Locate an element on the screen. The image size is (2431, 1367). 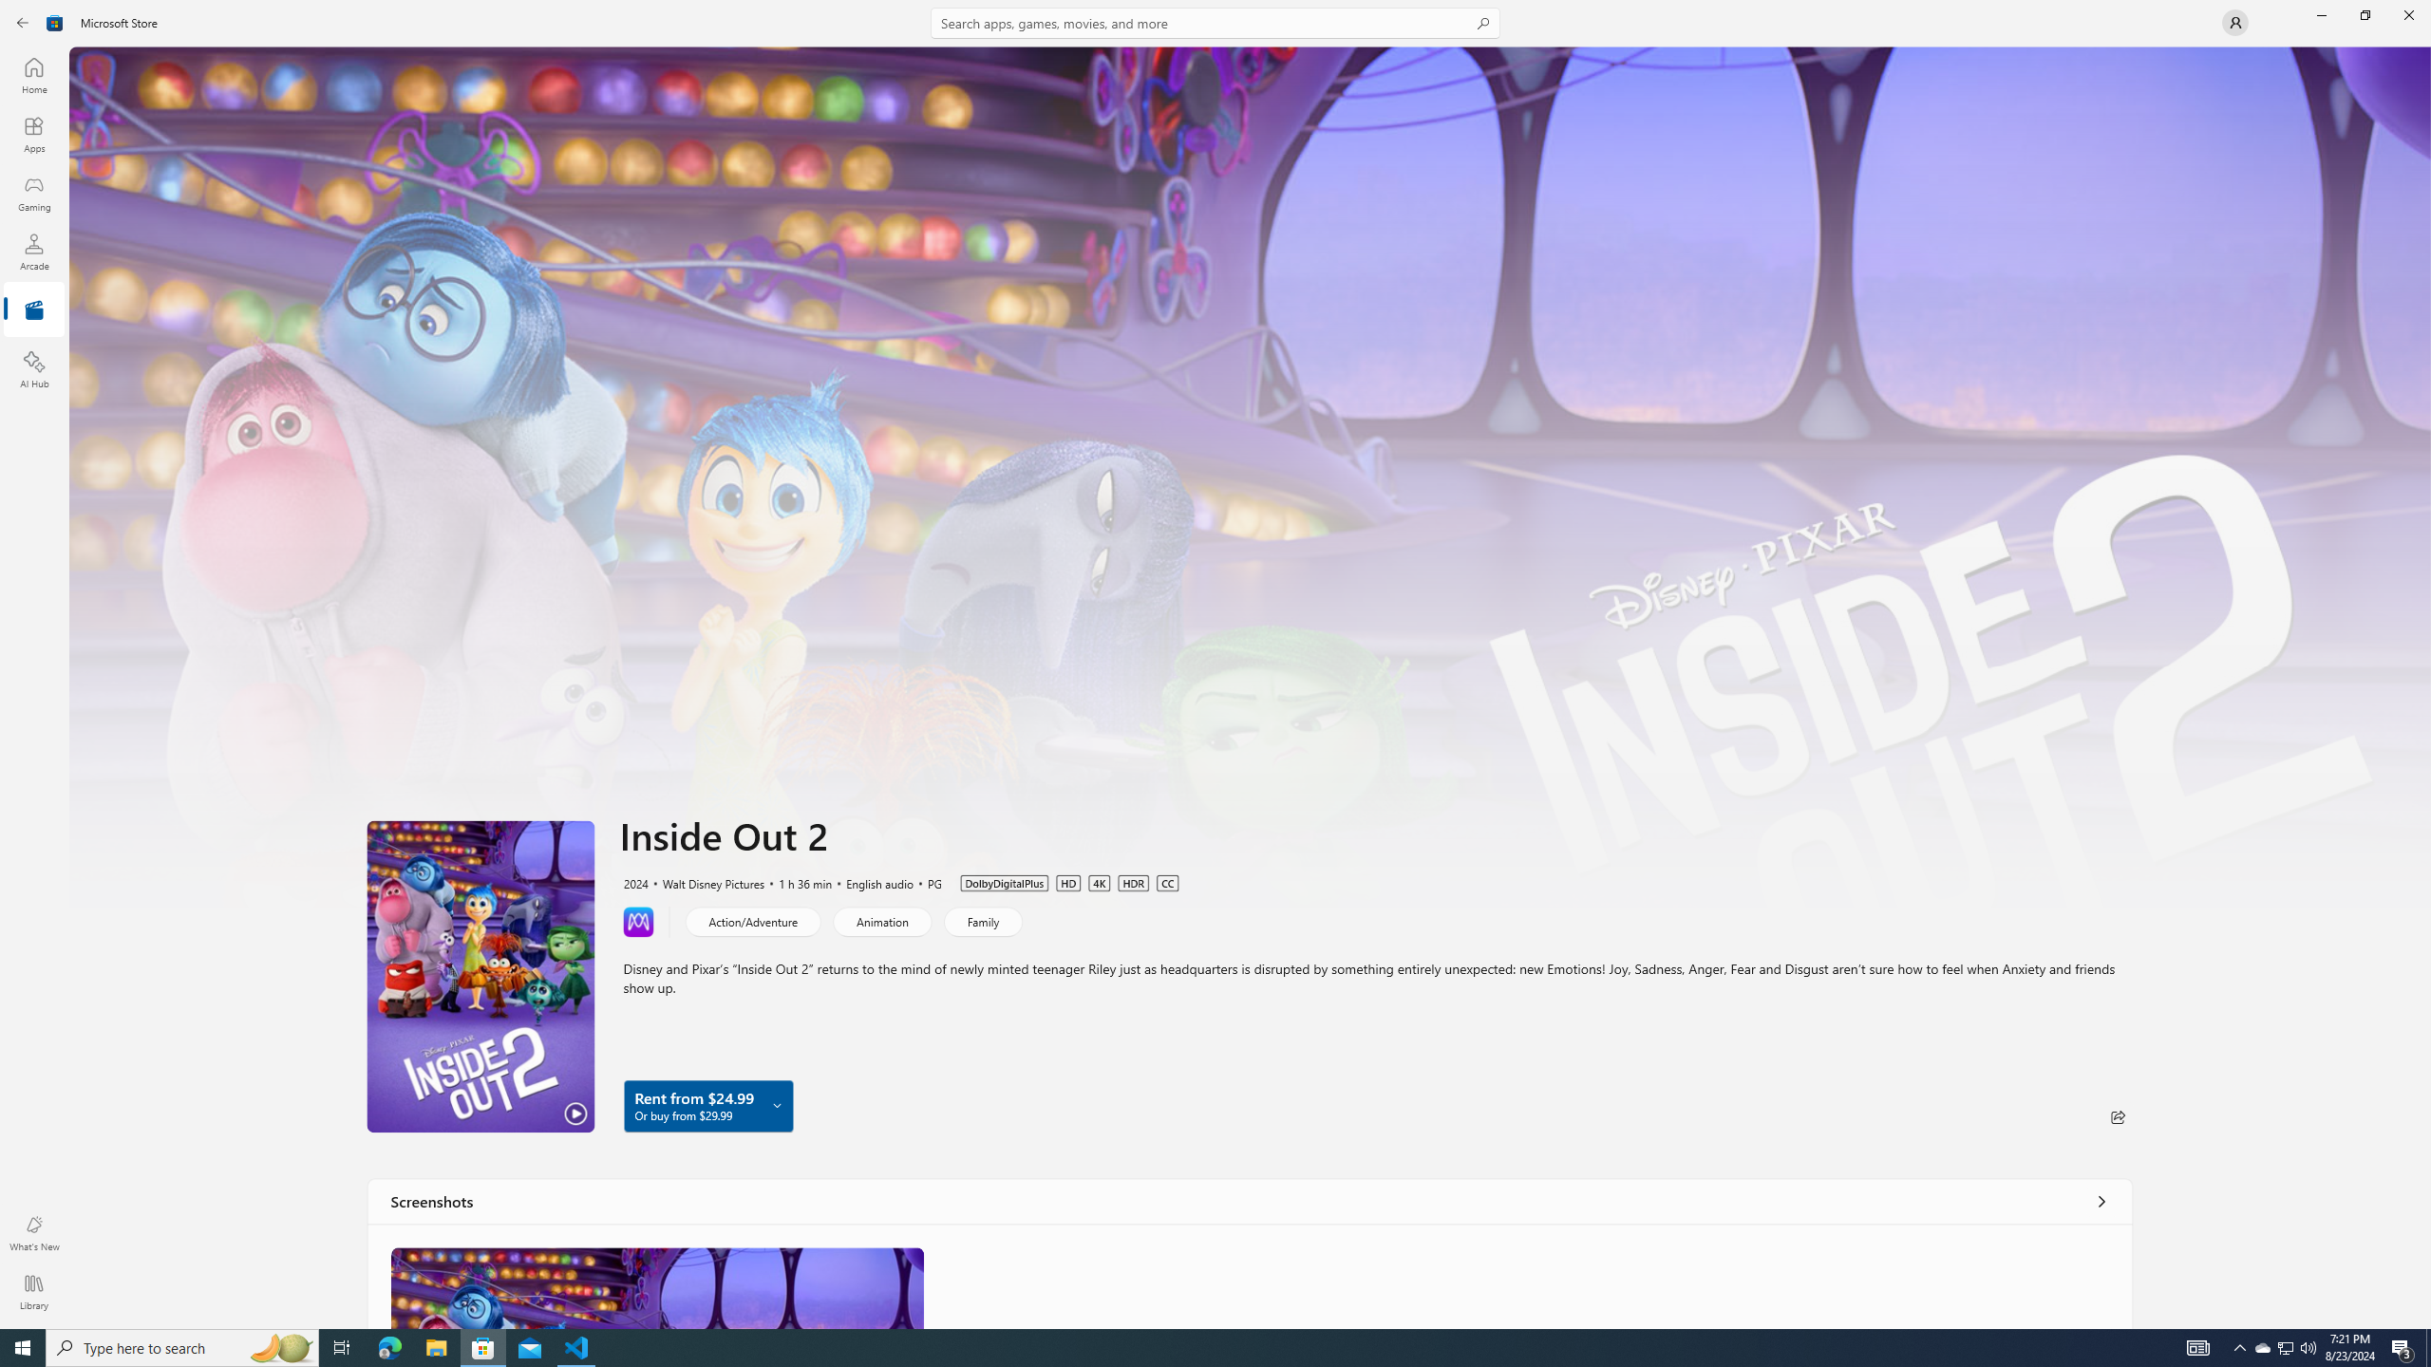
See all is located at coordinates (2101, 1200).